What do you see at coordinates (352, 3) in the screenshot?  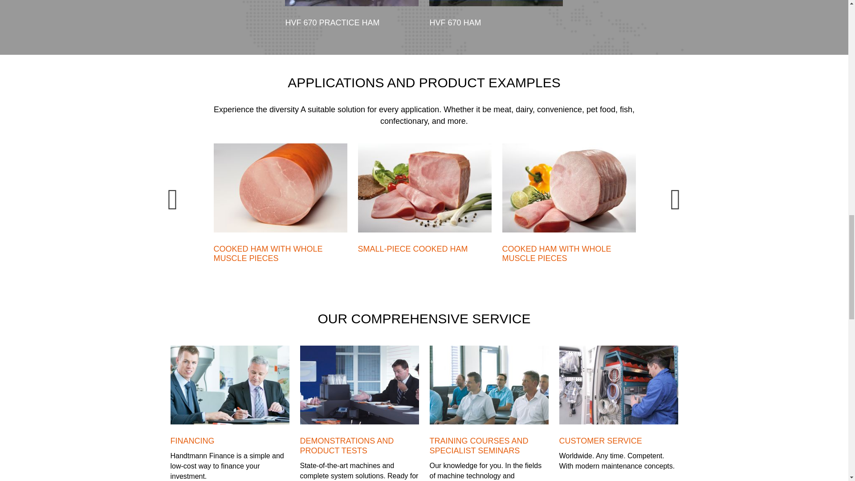 I see `Handtmann-Maschinenfabrik-HVF670-Praxis-Schinken` at bounding box center [352, 3].